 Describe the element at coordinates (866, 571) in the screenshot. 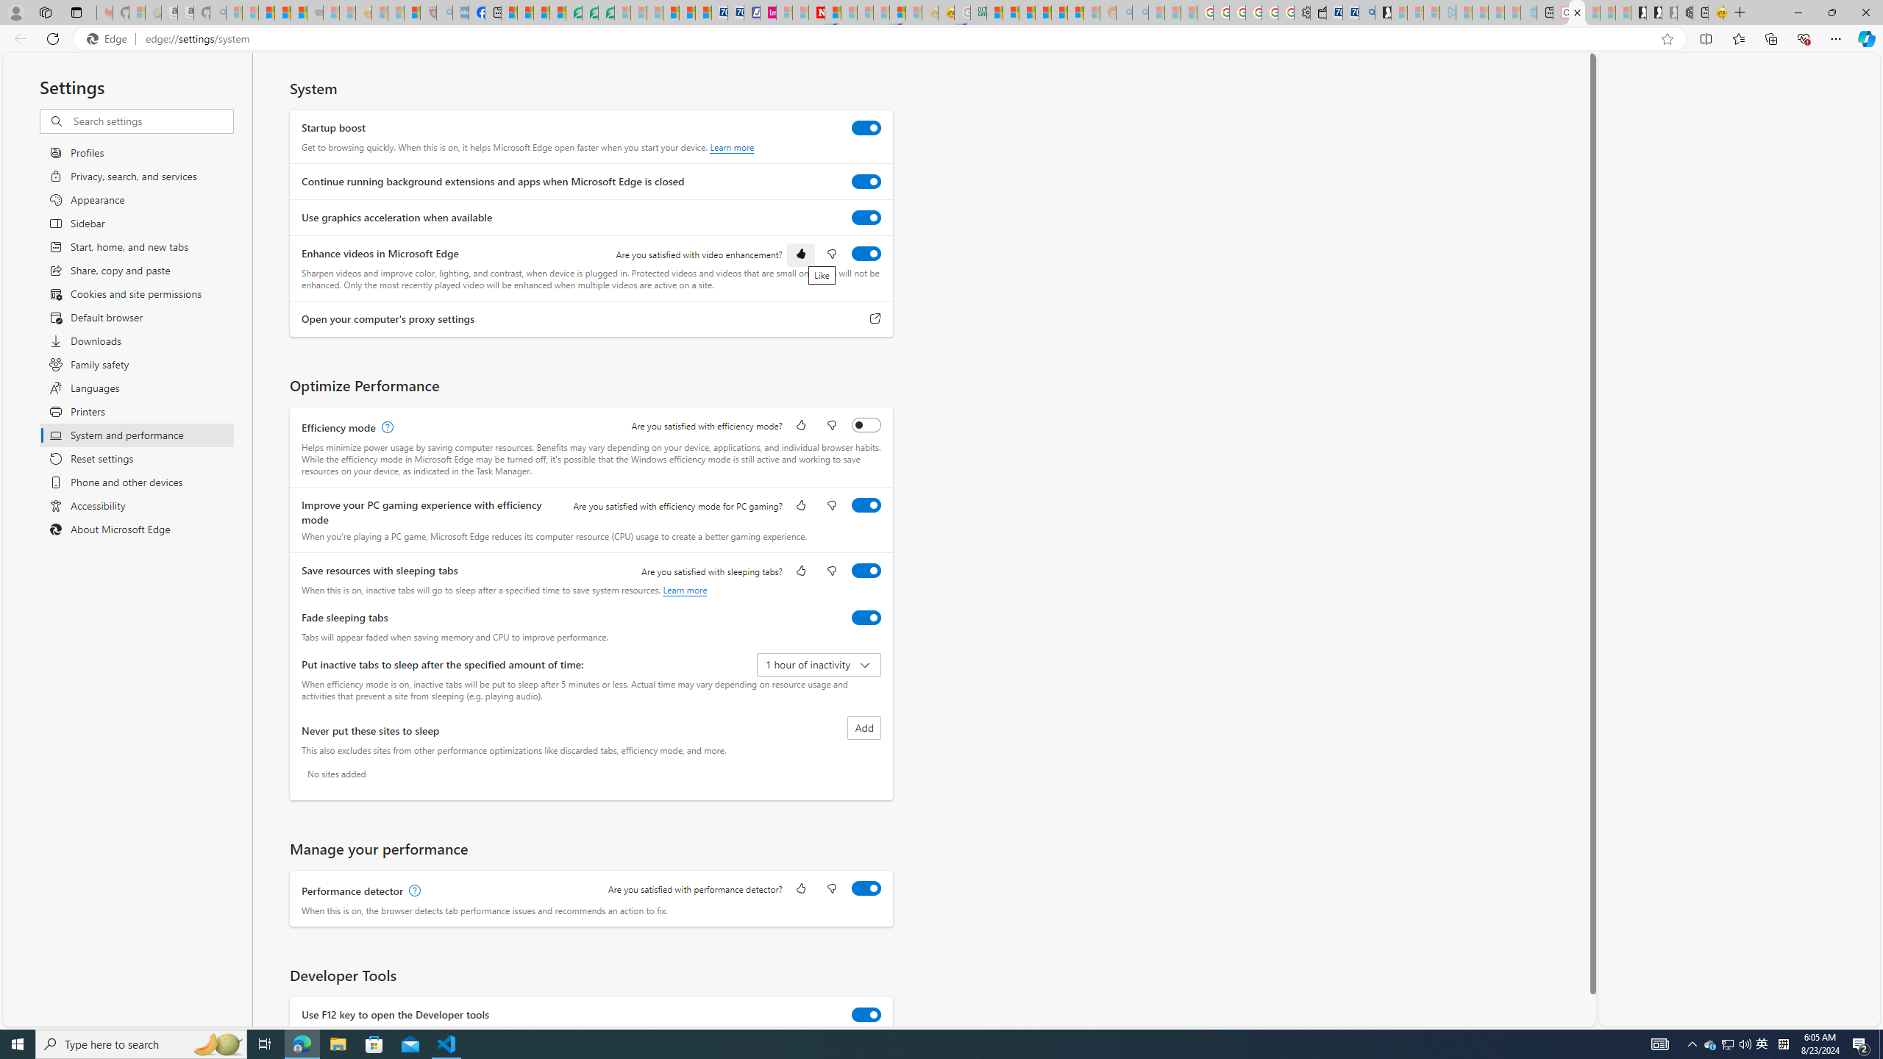

I see `Save resources with sleeping tabs` at that location.